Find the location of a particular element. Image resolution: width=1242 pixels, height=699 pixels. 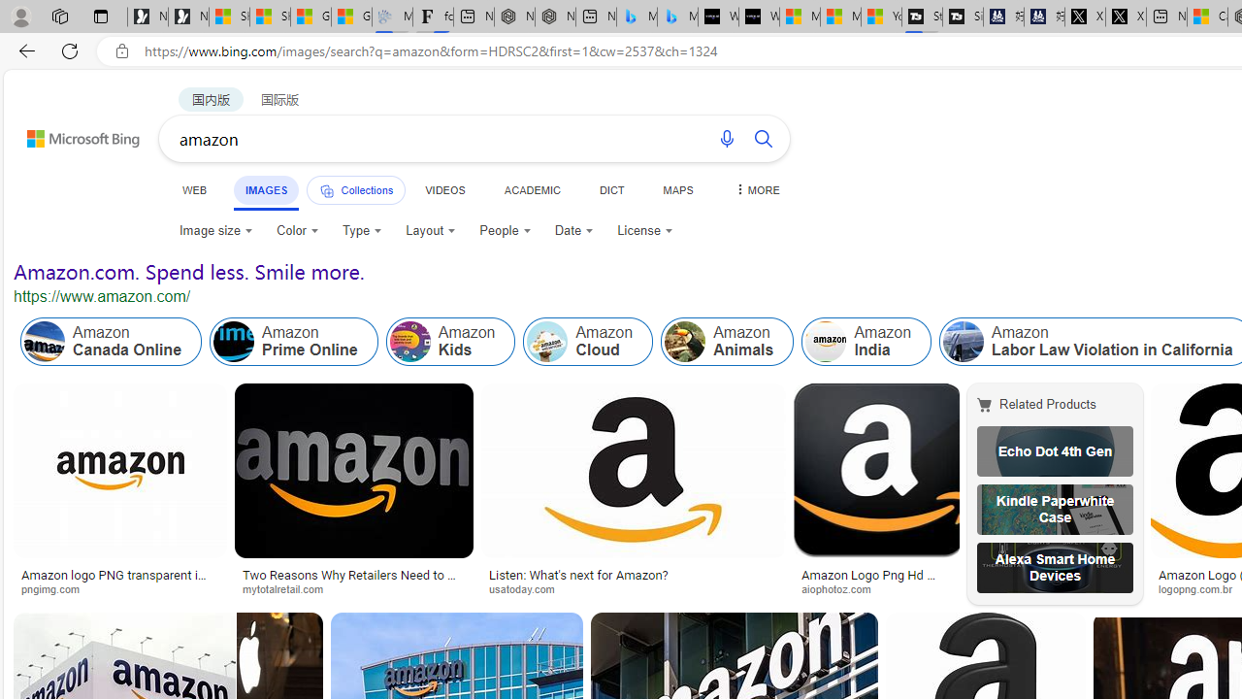

Image size is located at coordinates (215, 231).